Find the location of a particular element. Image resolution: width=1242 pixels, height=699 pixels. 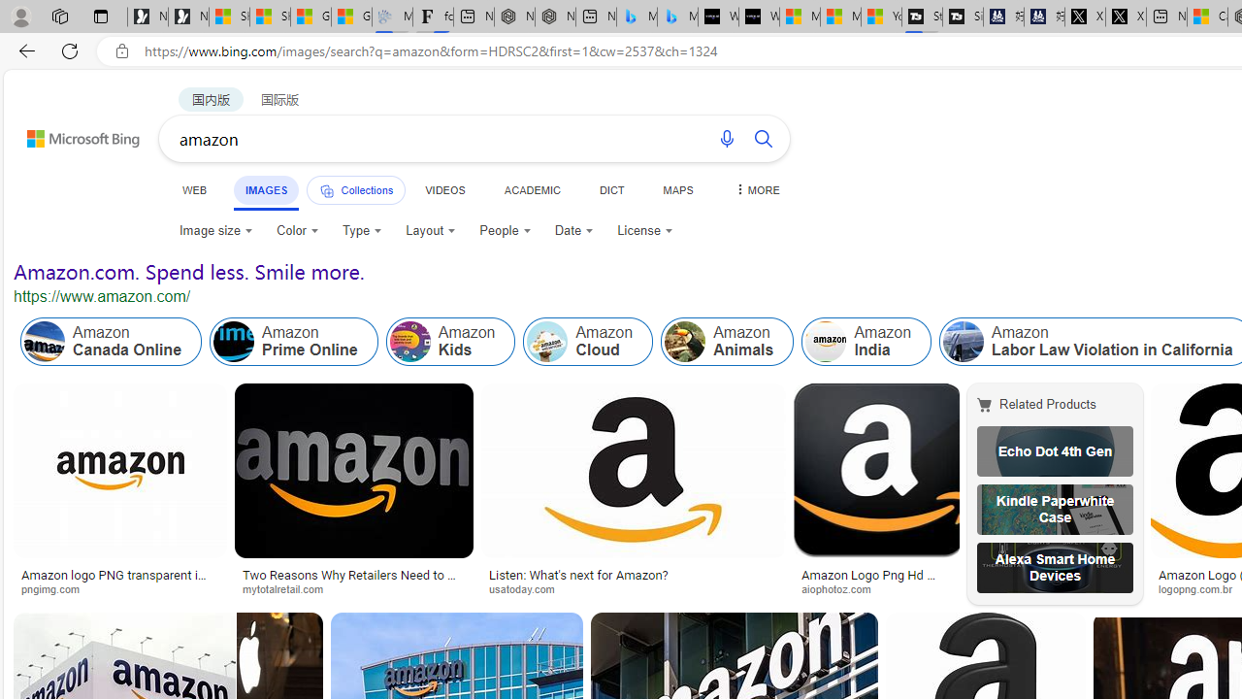

Image size is located at coordinates (215, 231).